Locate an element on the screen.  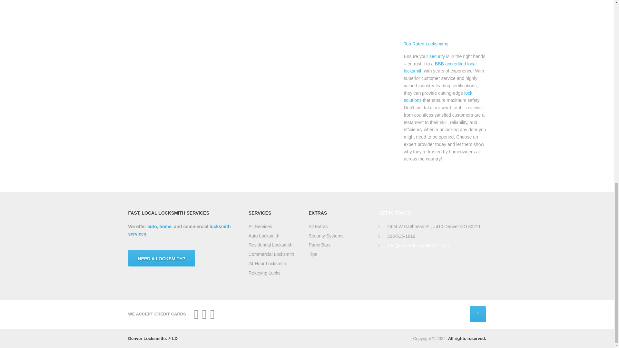
lock solutions is located at coordinates (437, 97).